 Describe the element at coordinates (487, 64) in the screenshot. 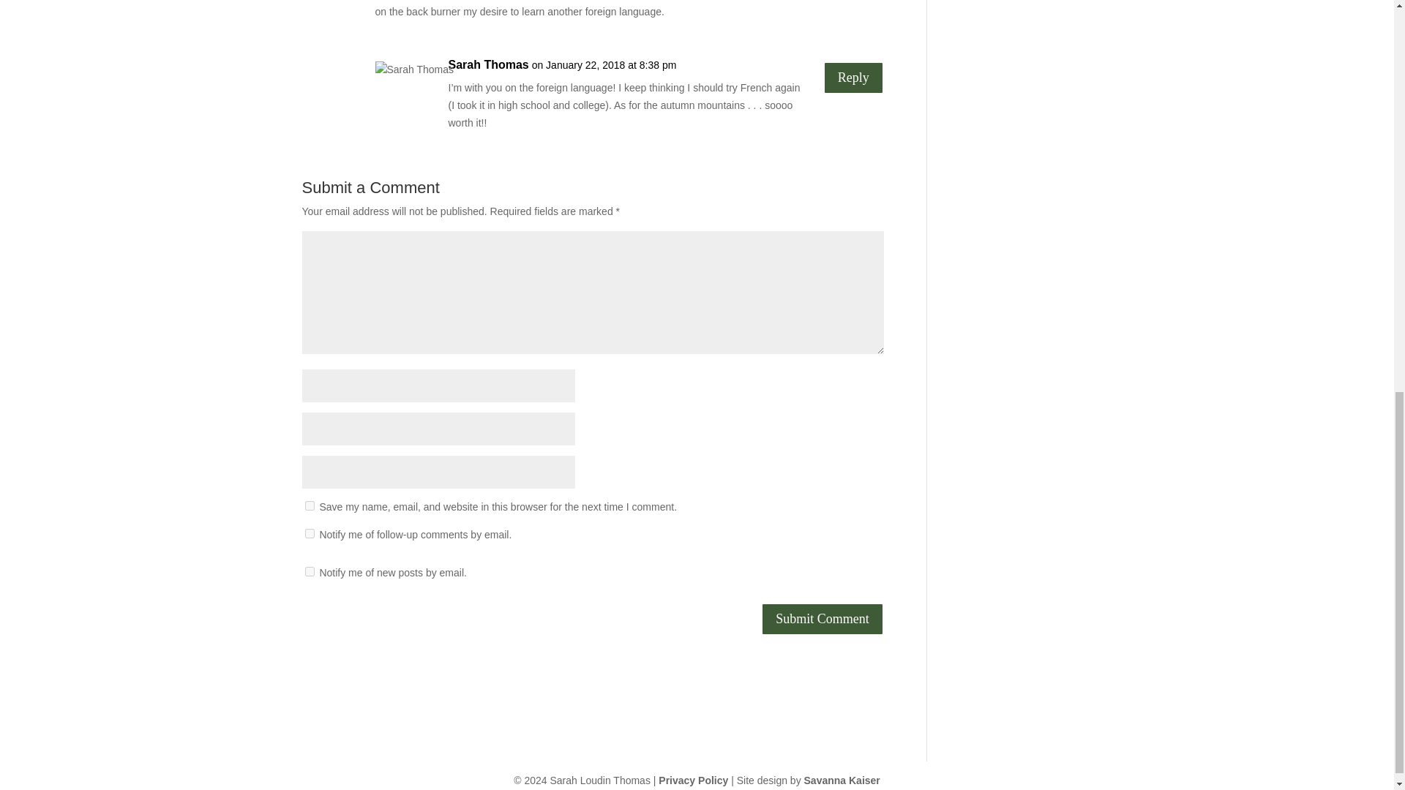

I see `Sarah Thomas` at that location.